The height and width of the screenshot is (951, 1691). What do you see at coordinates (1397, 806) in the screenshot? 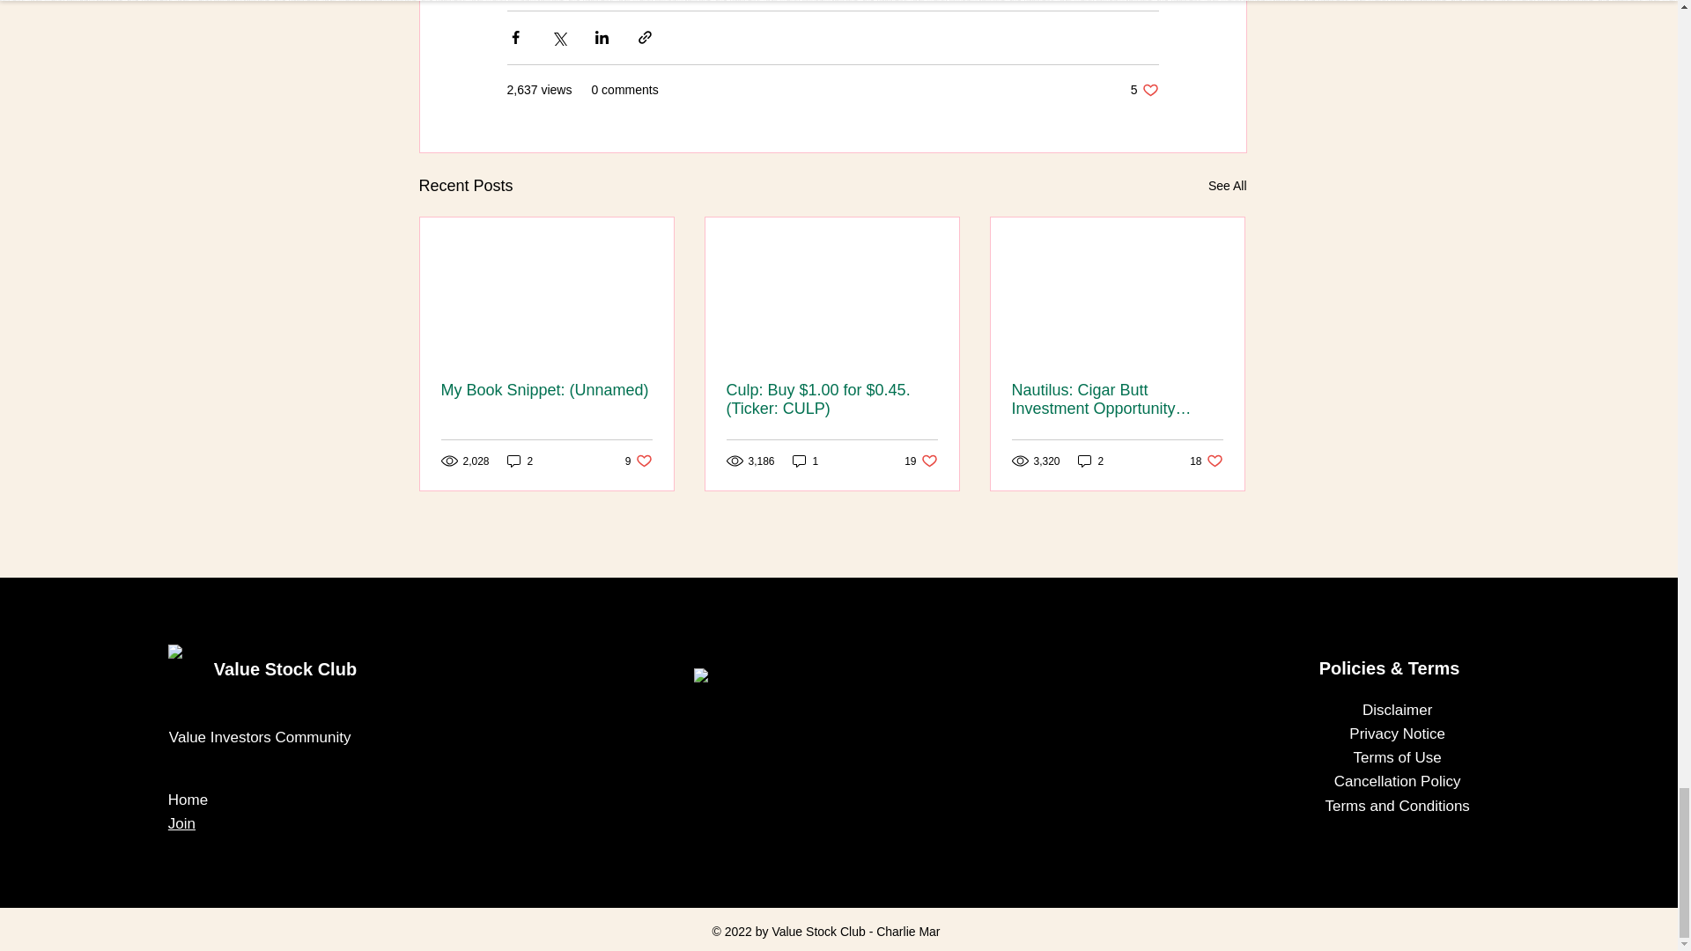
I see `Terms and Conditions` at bounding box center [1397, 806].